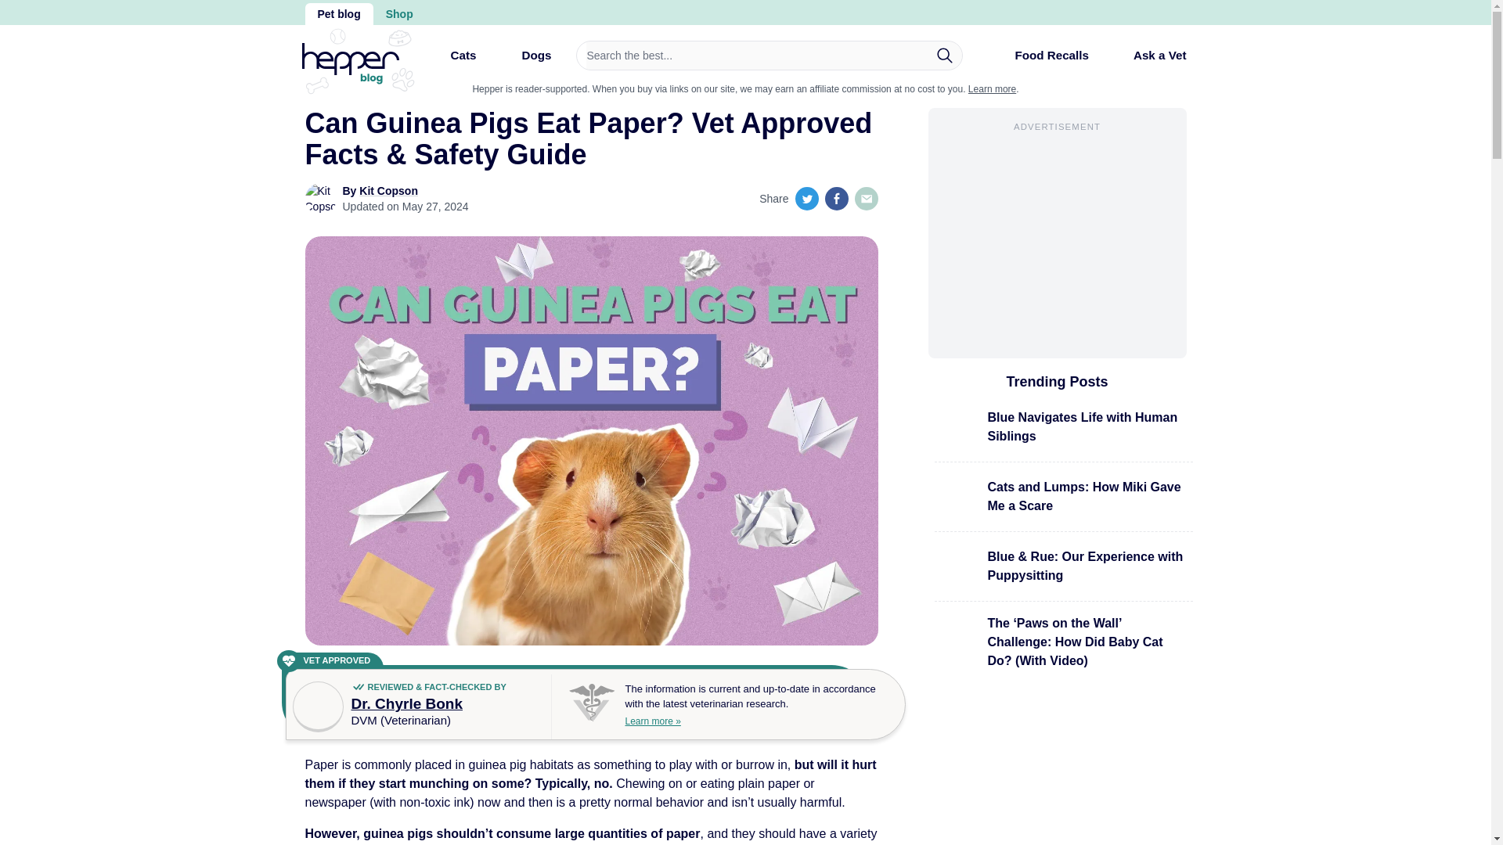  What do you see at coordinates (318, 707) in the screenshot?
I see `Vet photo` at bounding box center [318, 707].